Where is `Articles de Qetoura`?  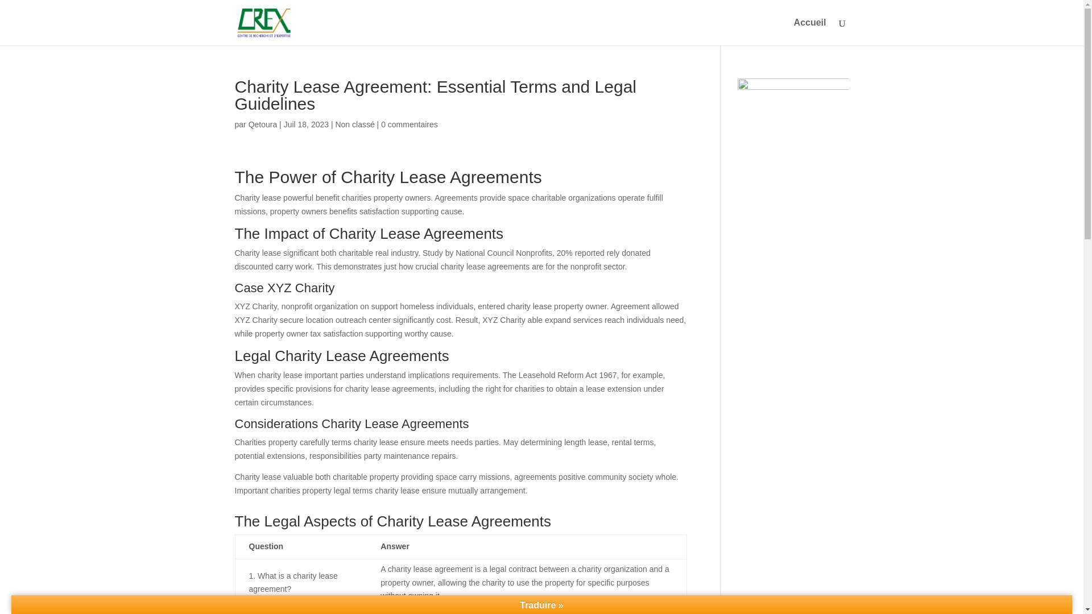
Articles de Qetoura is located at coordinates (263, 124).